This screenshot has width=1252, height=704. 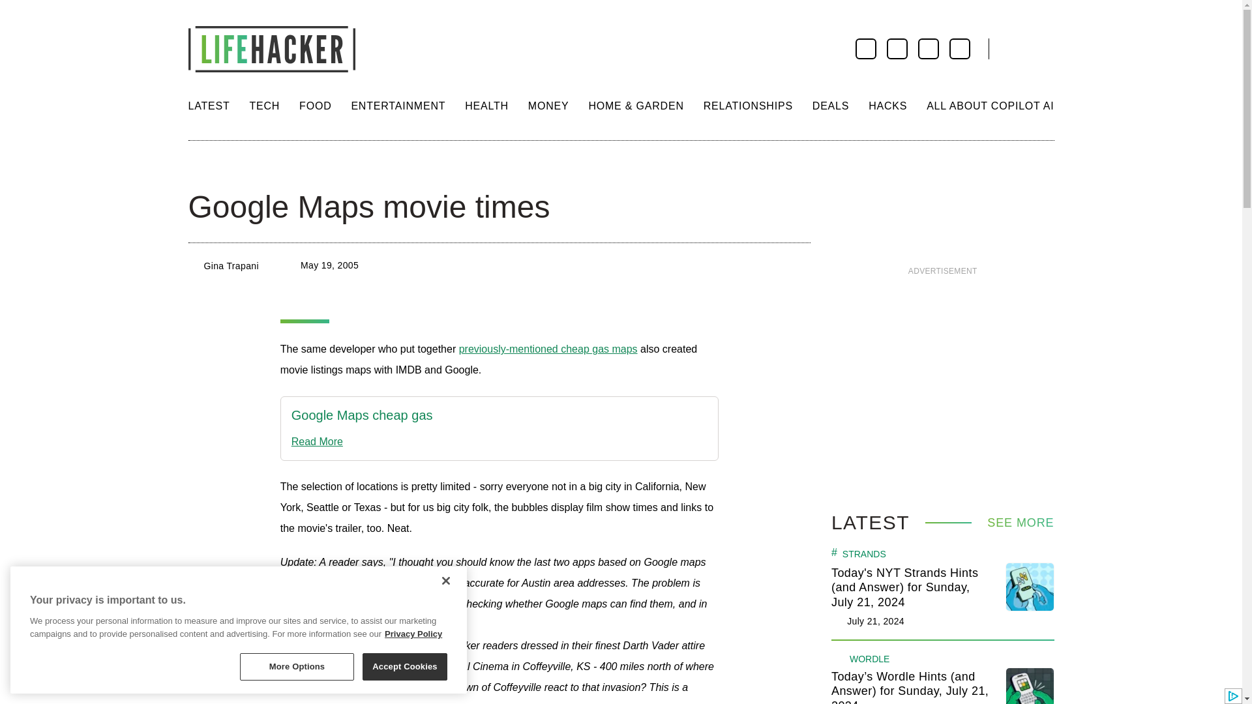 I want to click on MONEY, so click(x=549, y=106).